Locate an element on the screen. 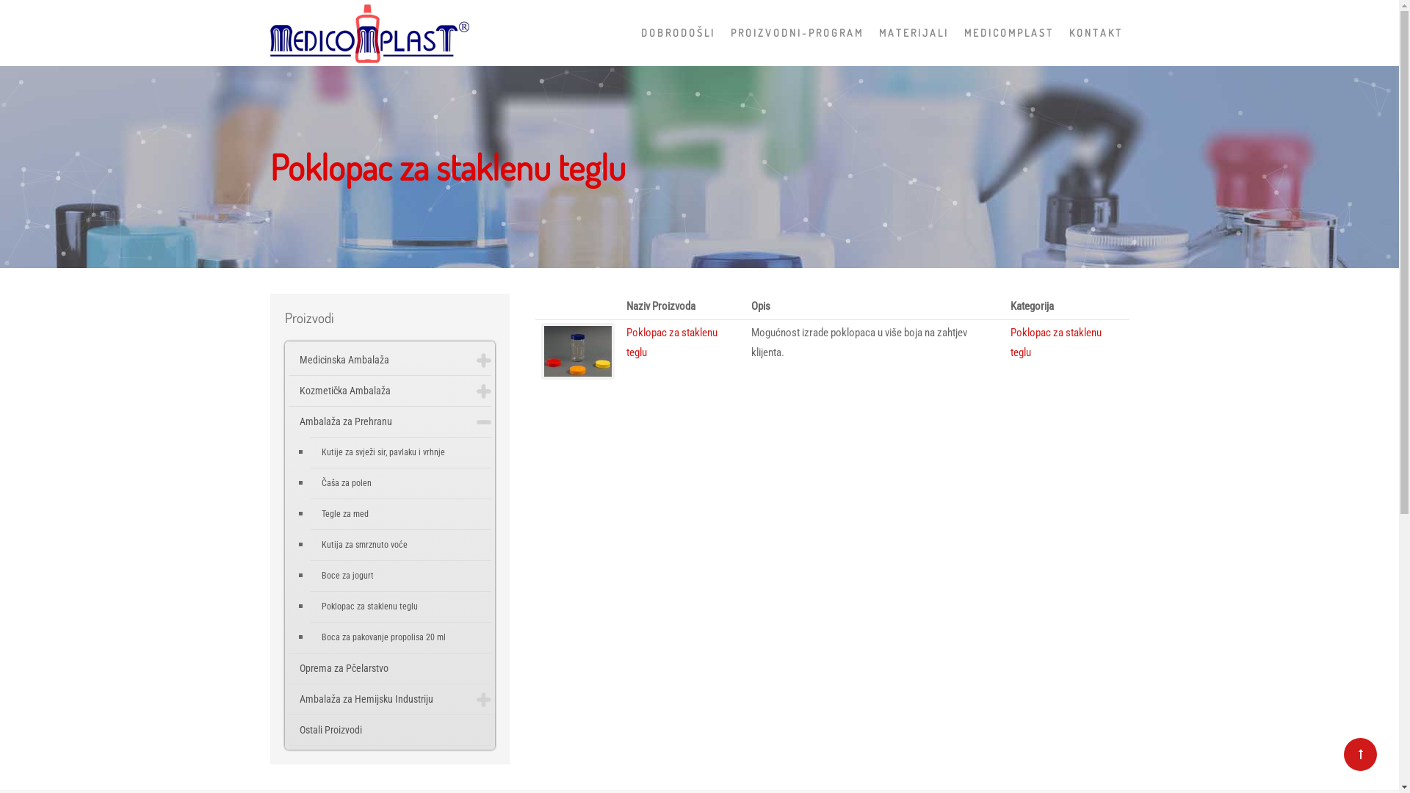 The height and width of the screenshot is (793, 1410). PDV Broj is located at coordinates (728, 521).